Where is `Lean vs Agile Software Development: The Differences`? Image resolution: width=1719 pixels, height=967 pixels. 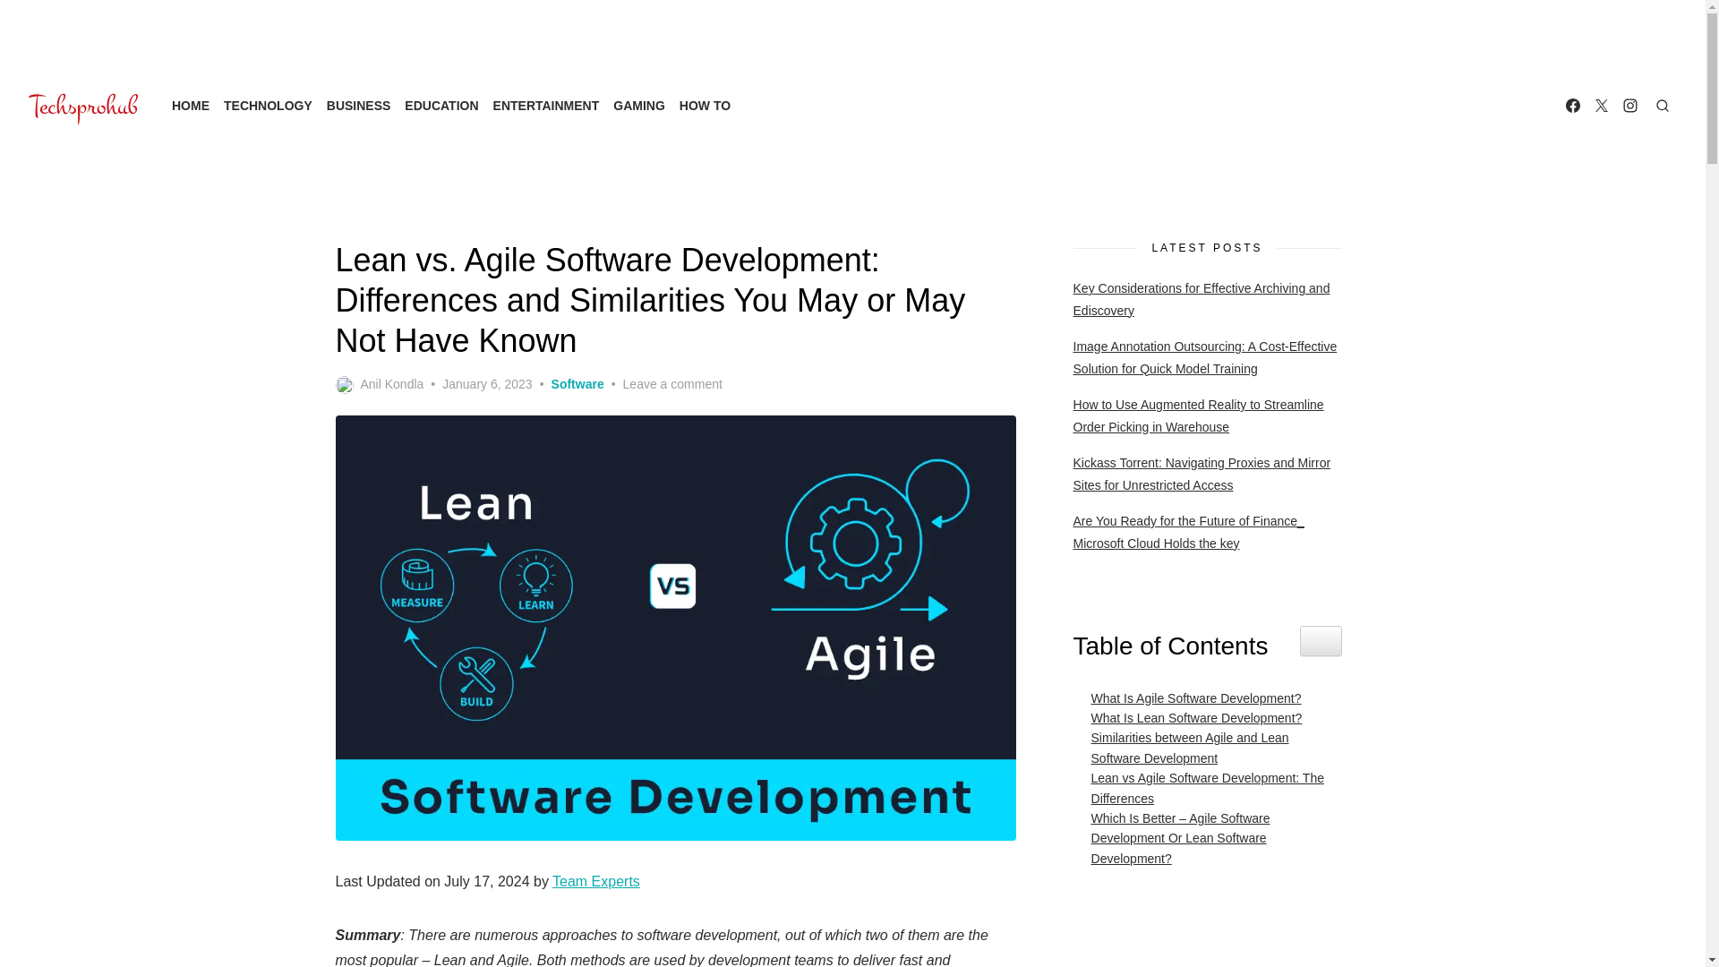
Lean vs Agile Software Development: The Differences is located at coordinates (1208, 788).